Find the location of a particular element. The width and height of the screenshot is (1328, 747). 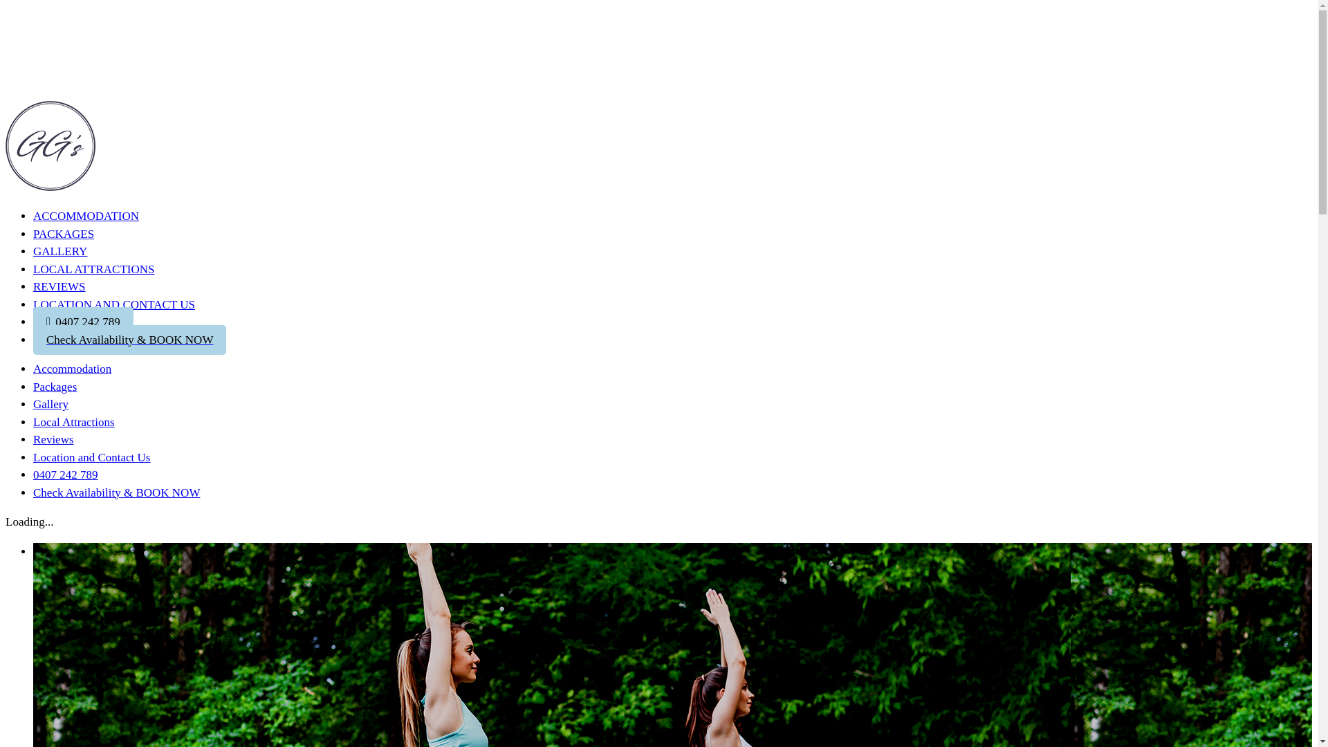

REVIEWS is located at coordinates (59, 286).